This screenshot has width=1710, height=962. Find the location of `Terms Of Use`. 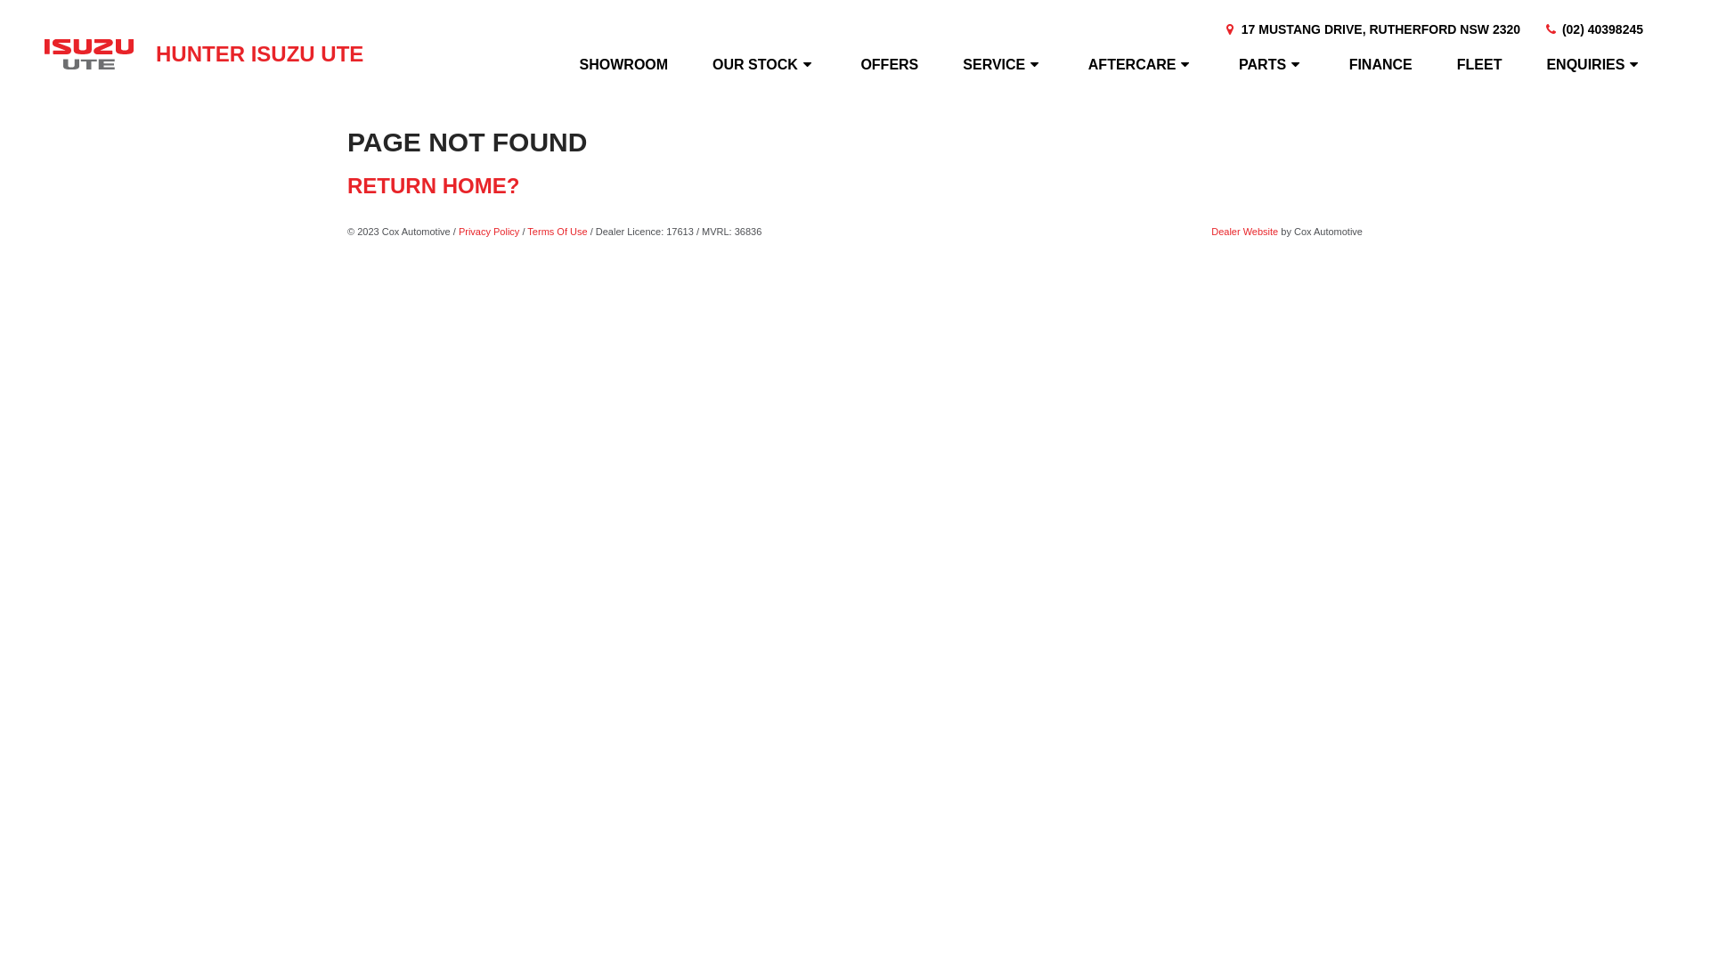

Terms Of Use is located at coordinates (558, 232).